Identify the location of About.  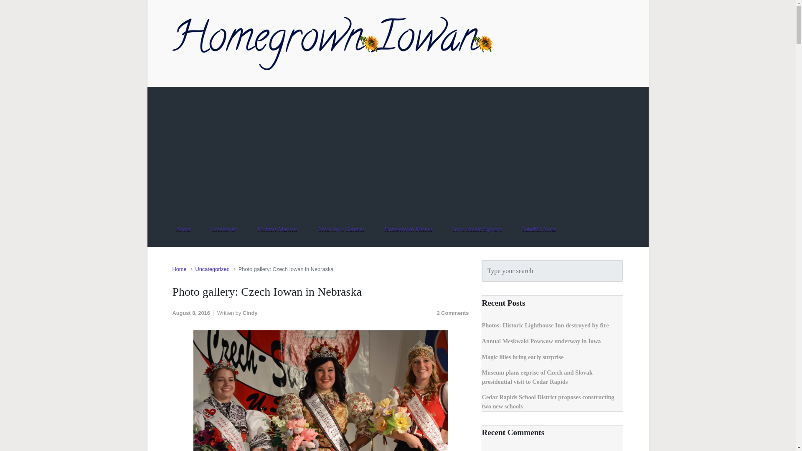
(183, 229).